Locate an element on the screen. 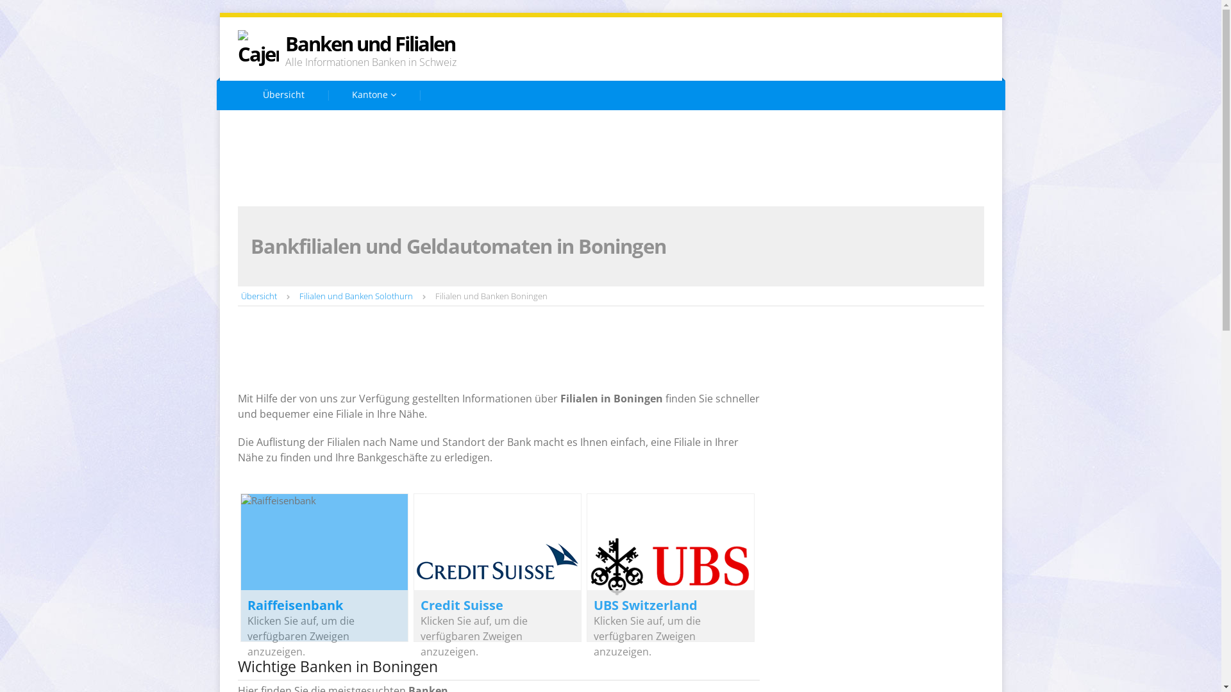  UBS Switzerland is located at coordinates (840, 158).